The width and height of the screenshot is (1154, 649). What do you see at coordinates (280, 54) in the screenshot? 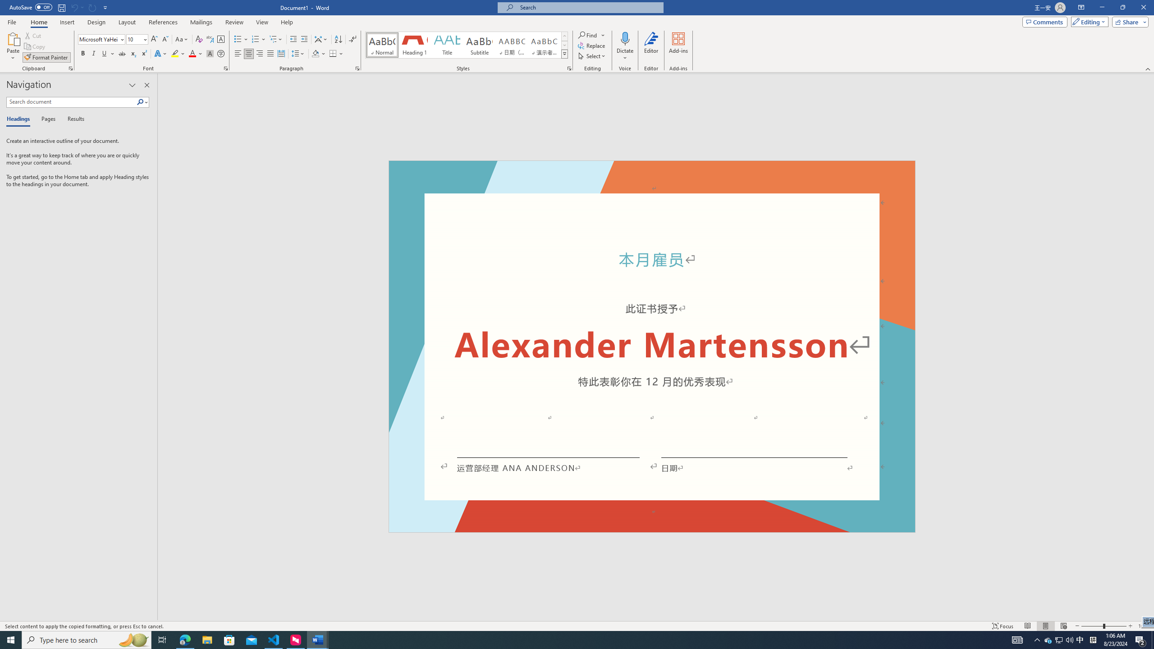
I see `Distributed` at bounding box center [280, 54].